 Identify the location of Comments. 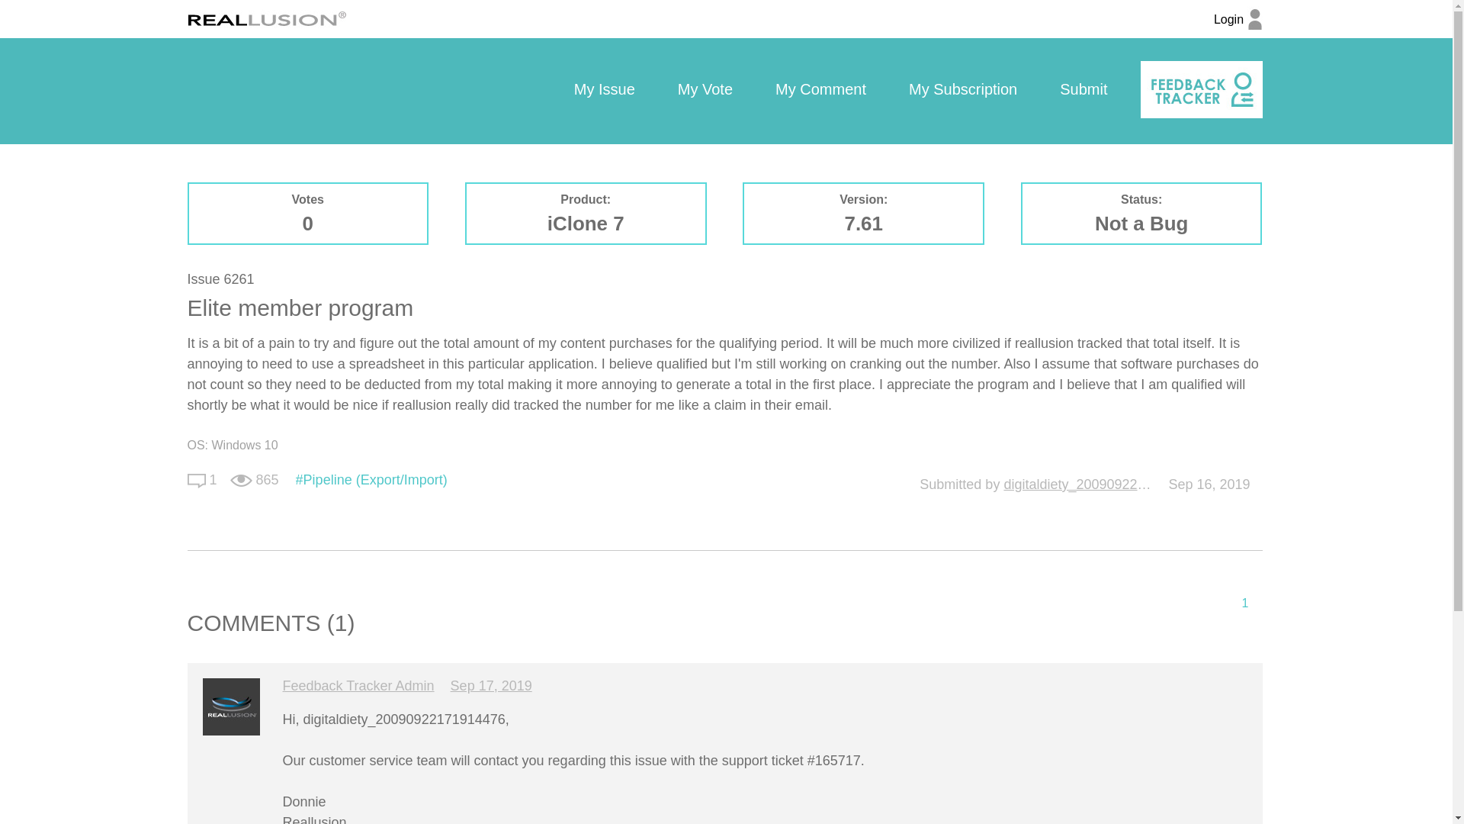
(197, 481).